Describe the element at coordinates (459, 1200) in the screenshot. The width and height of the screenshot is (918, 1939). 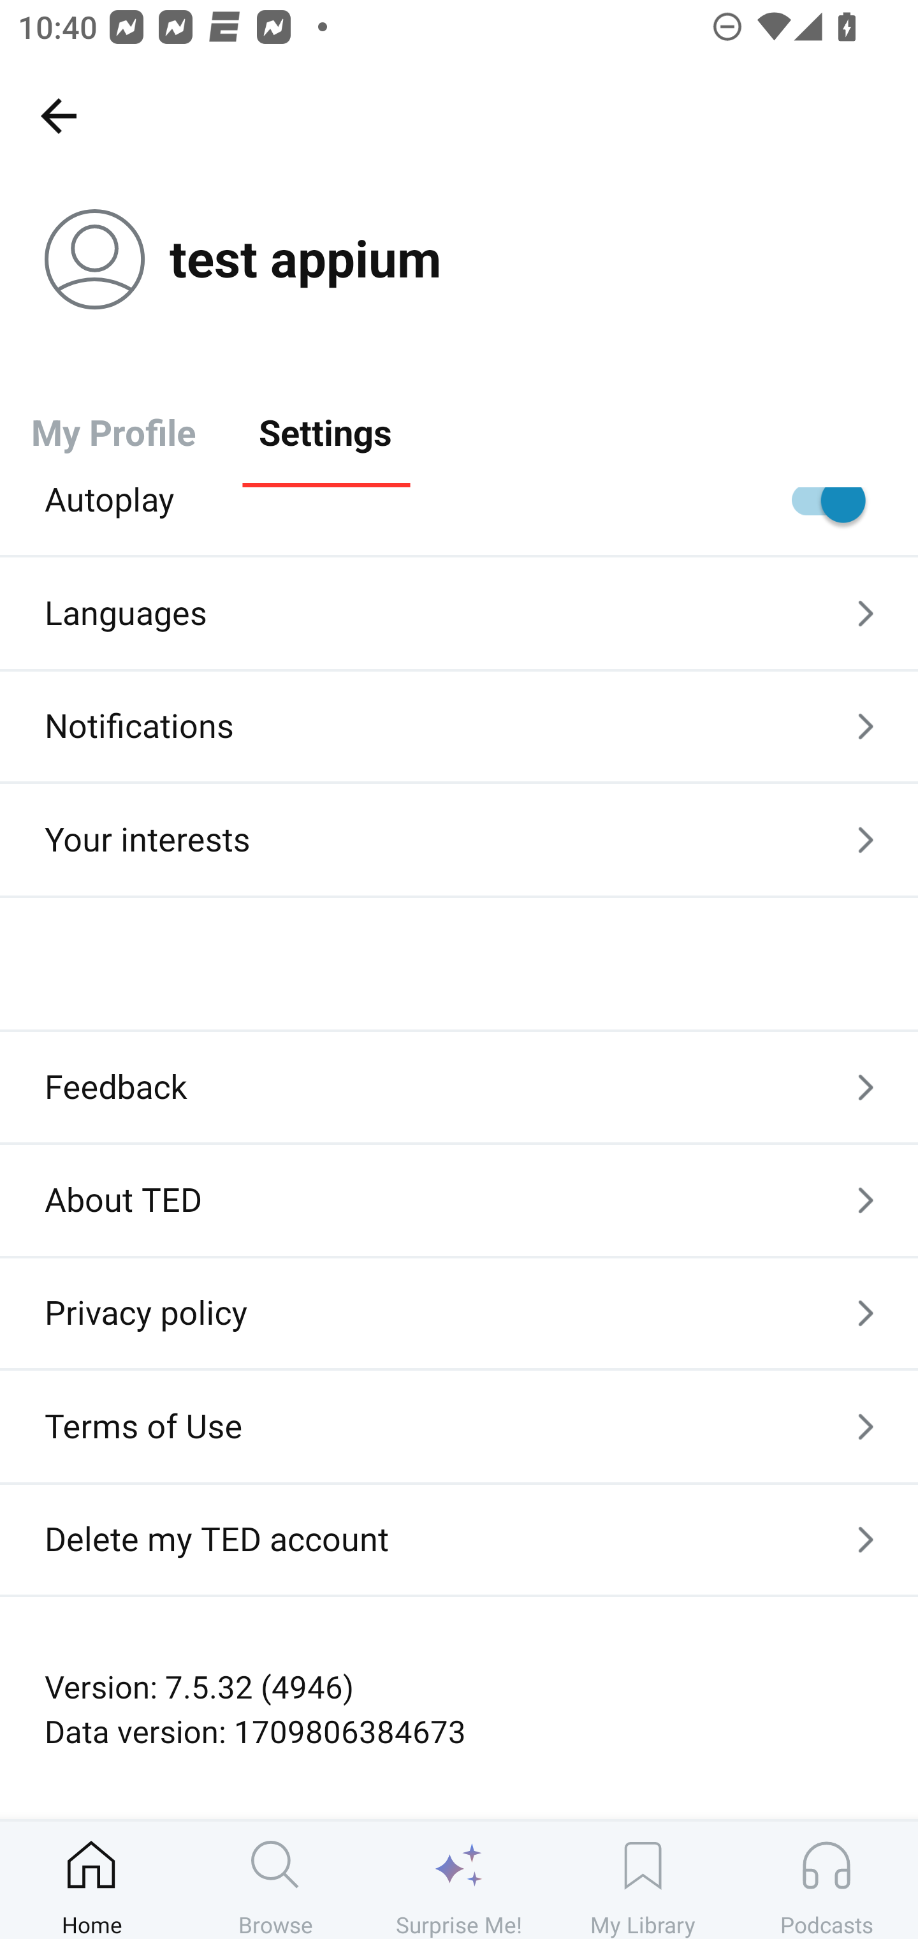
I see `About TED` at that location.